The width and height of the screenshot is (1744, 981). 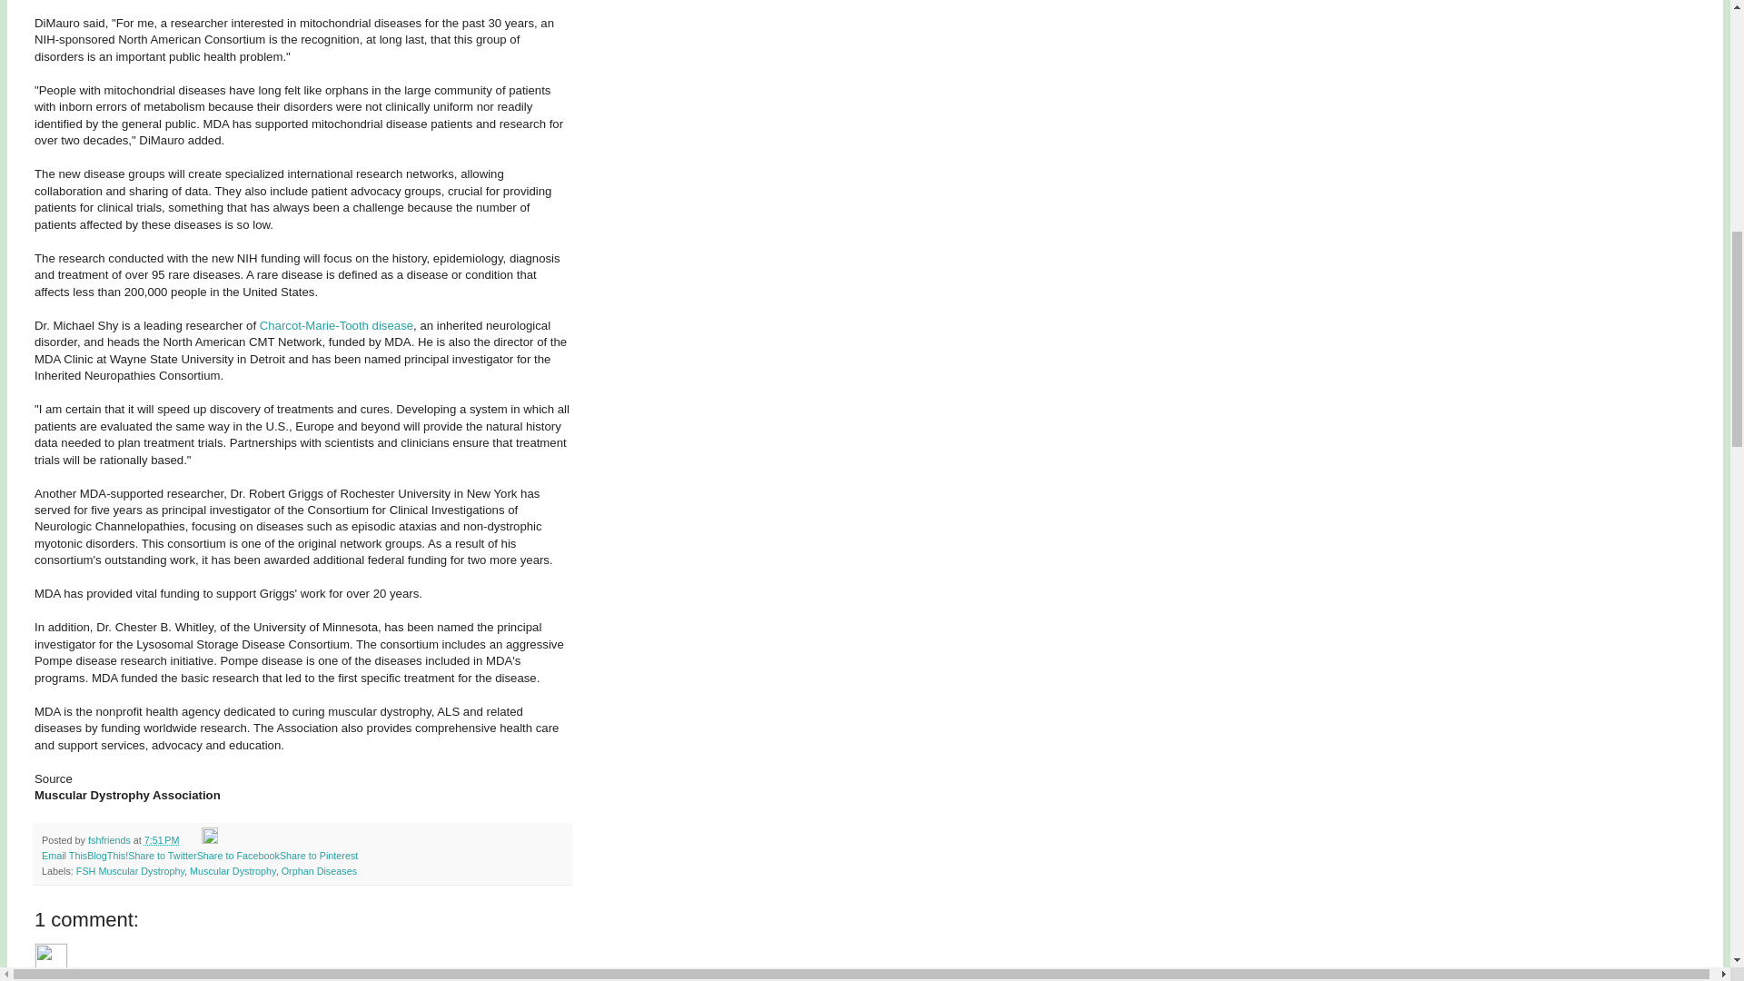 What do you see at coordinates (162, 856) in the screenshot?
I see `Share to Twitter` at bounding box center [162, 856].